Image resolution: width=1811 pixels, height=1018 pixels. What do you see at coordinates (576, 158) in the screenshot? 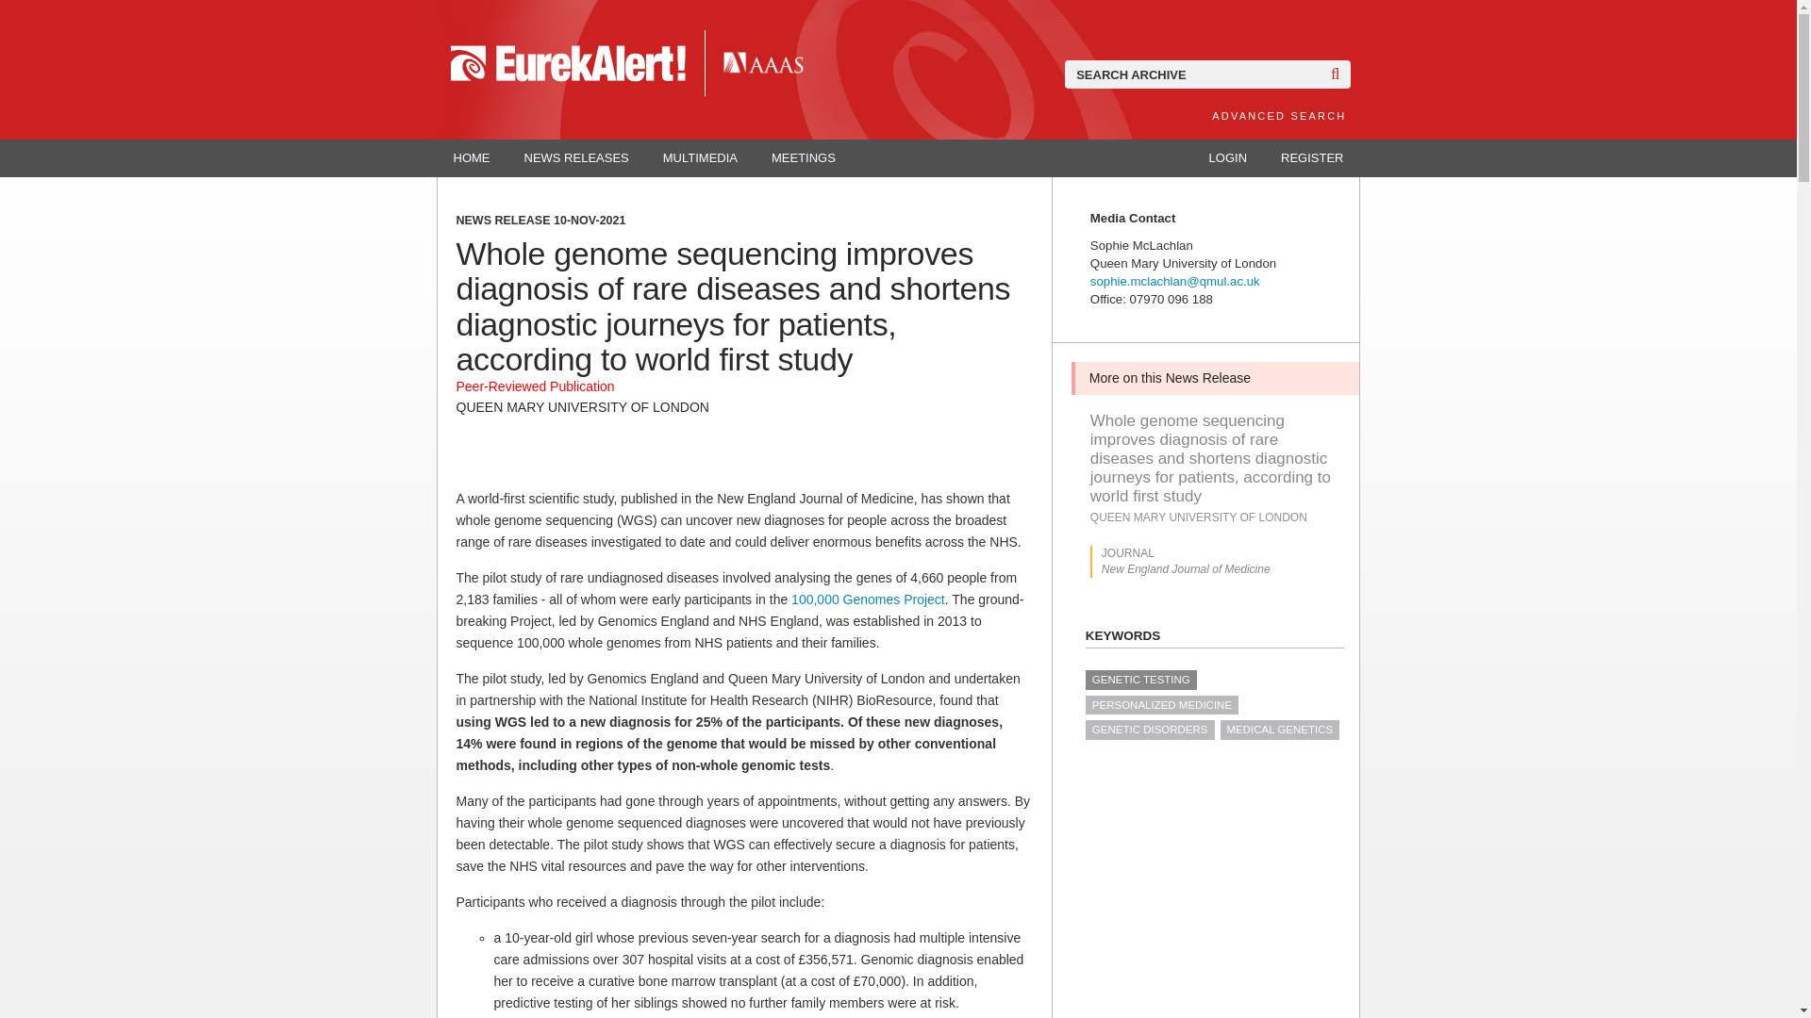
I see `NEWS RELEASES` at bounding box center [576, 158].